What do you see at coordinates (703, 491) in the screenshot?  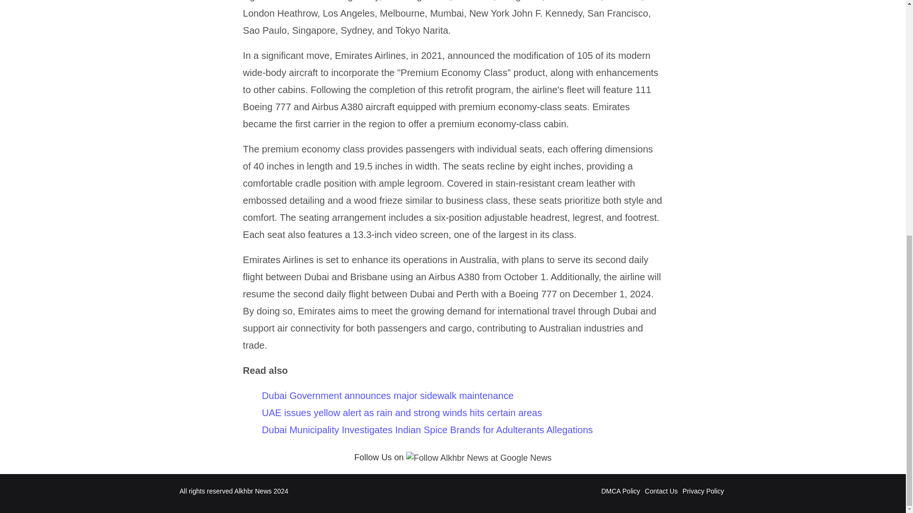 I see `Privacy Policy` at bounding box center [703, 491].